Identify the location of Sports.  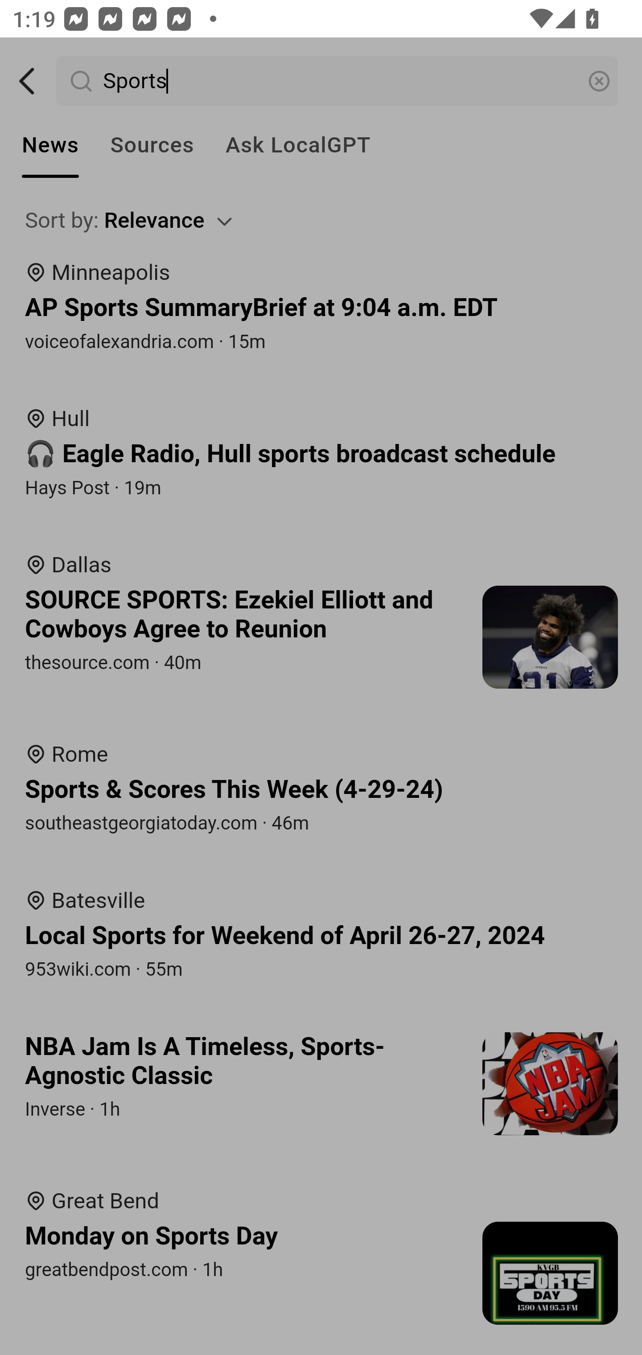
(338, 81).